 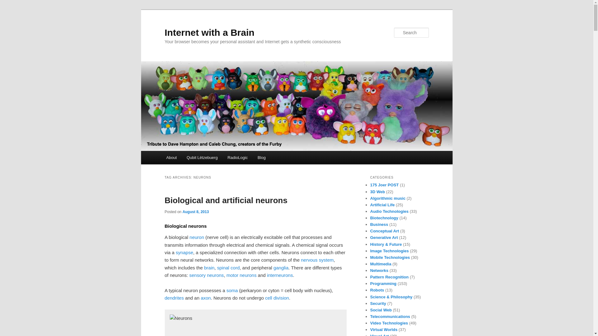 What do you see at coordinates (228, 268) in the screenshot?
I see `spinal cord` at bounding box center [228, 268].